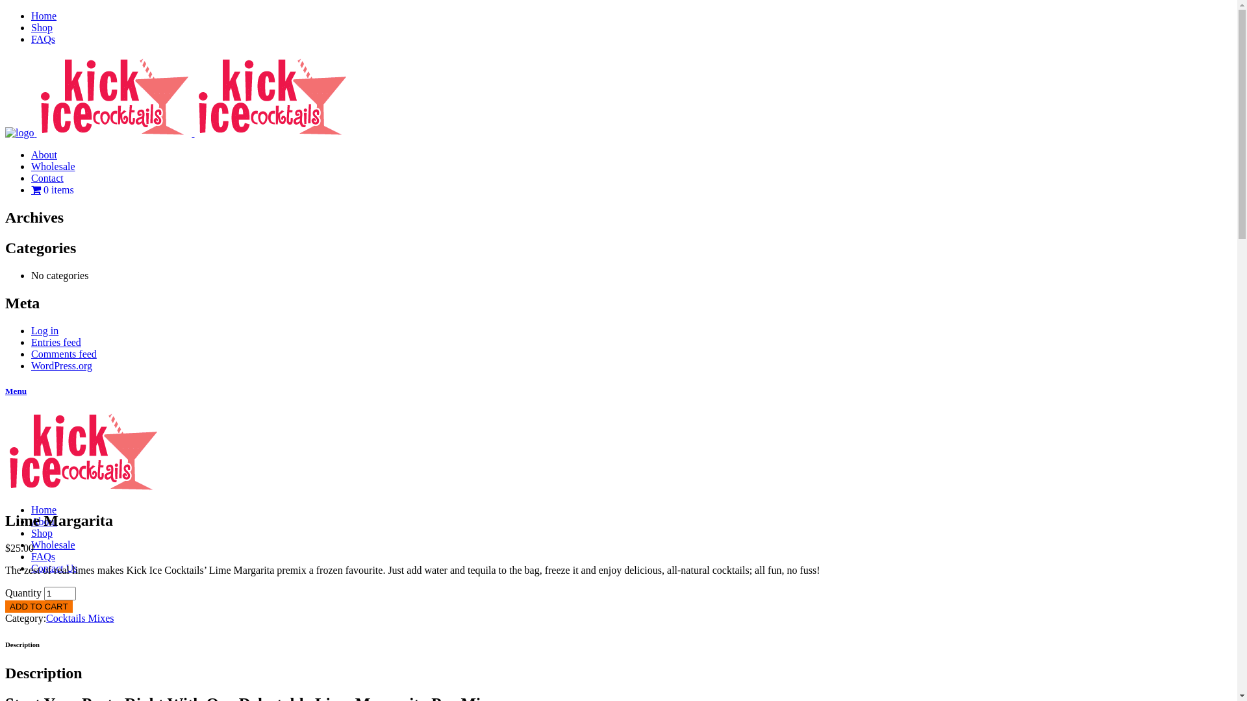 The image size is (1247, 701). What do you see at coordinates (39, 606) in the screenshot?
I see `ADD TO CART` at bounding box center [39, 606].